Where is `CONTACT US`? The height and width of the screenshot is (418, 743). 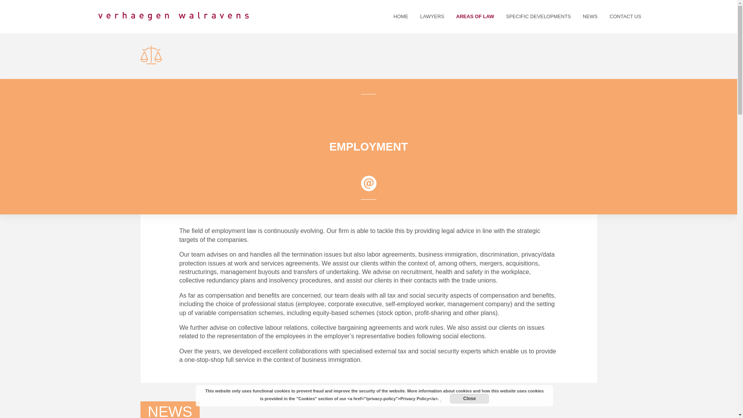
CONTACT US is located at coordinates (625, 17).